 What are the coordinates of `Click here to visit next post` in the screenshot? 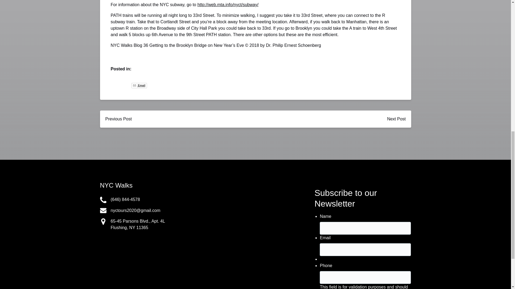 It's located at (396, 119).